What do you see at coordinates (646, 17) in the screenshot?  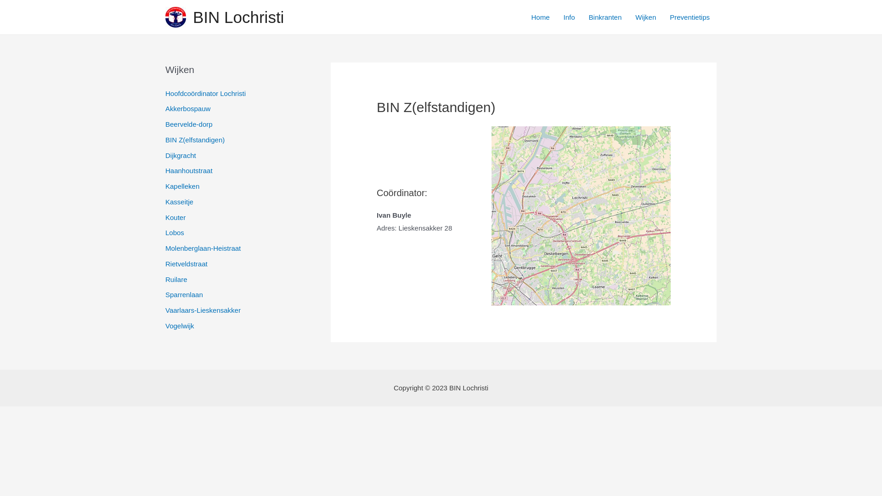 I see `Wijken` at bounding box center [646, 17].